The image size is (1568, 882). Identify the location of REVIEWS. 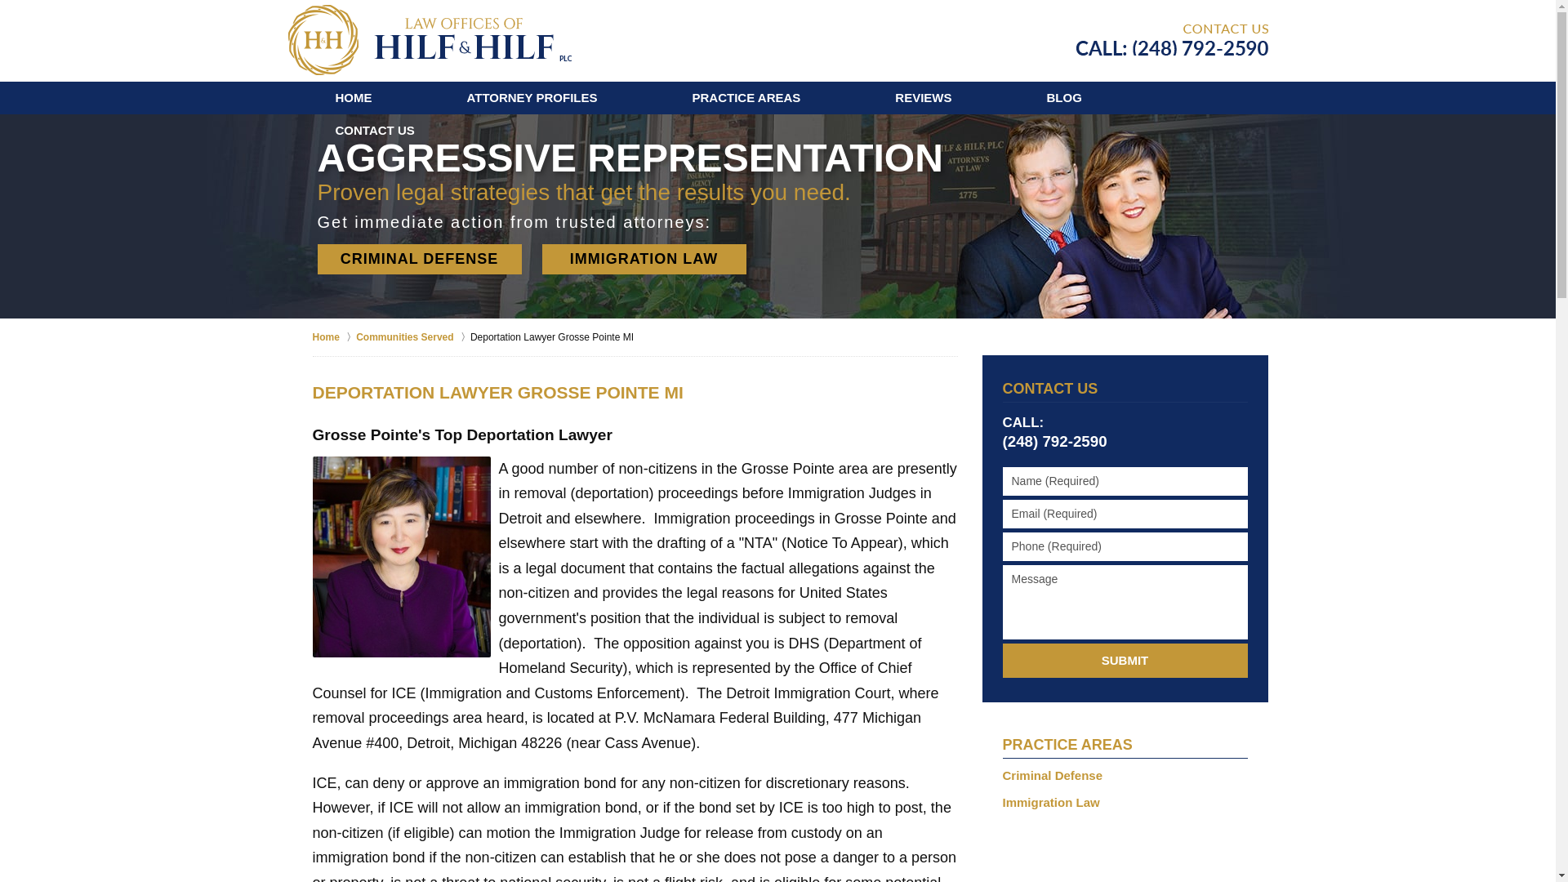
(923, 98).